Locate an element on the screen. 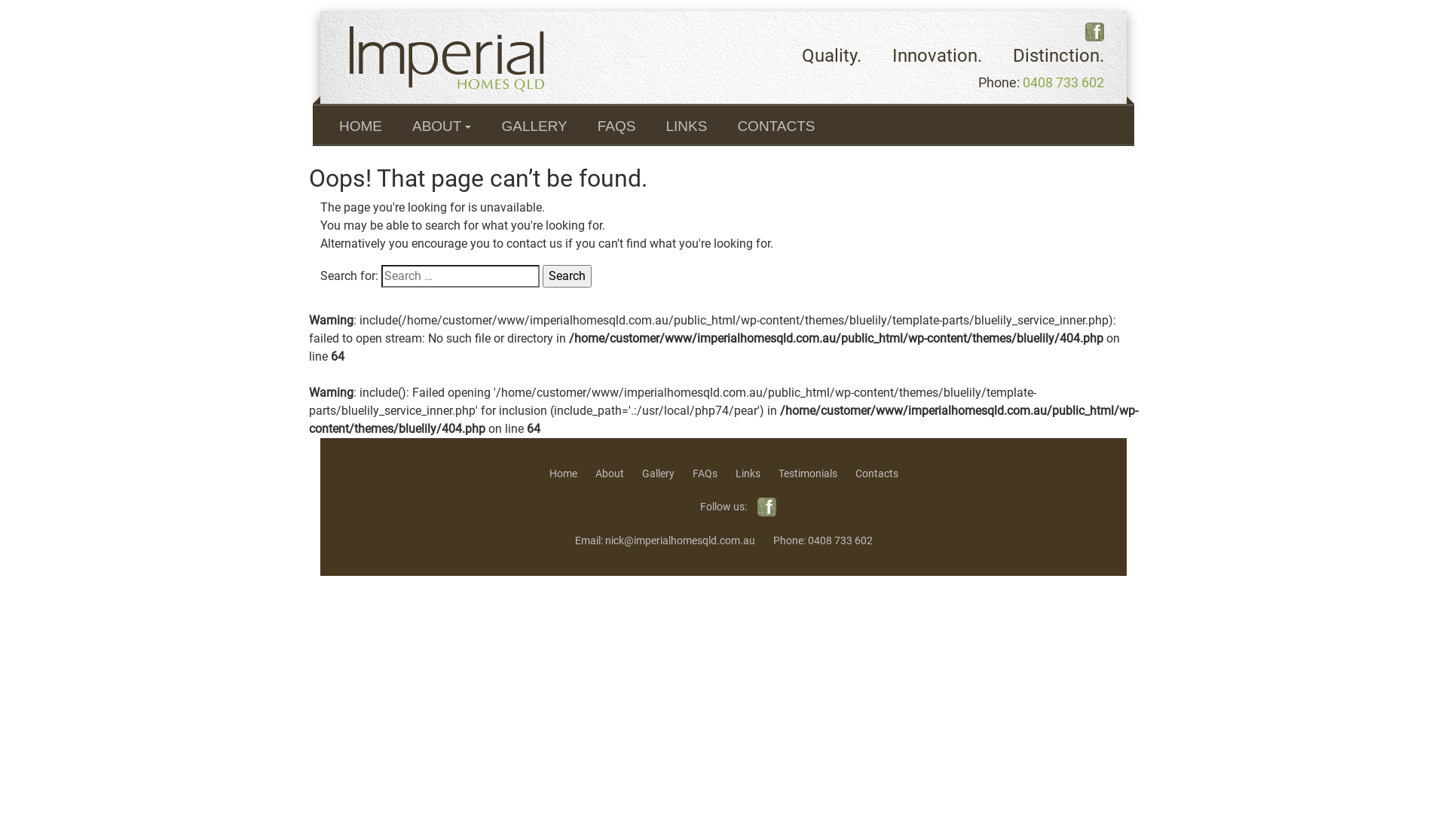  CONTACTS is located at coordinates (776, 125).